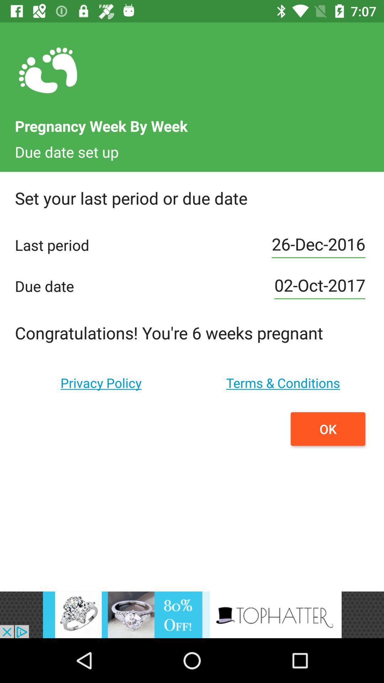  What do you see at coordinates (101, 383) in the screenshot?
I see `click on privacy policy` at bounding box center [101, 383].